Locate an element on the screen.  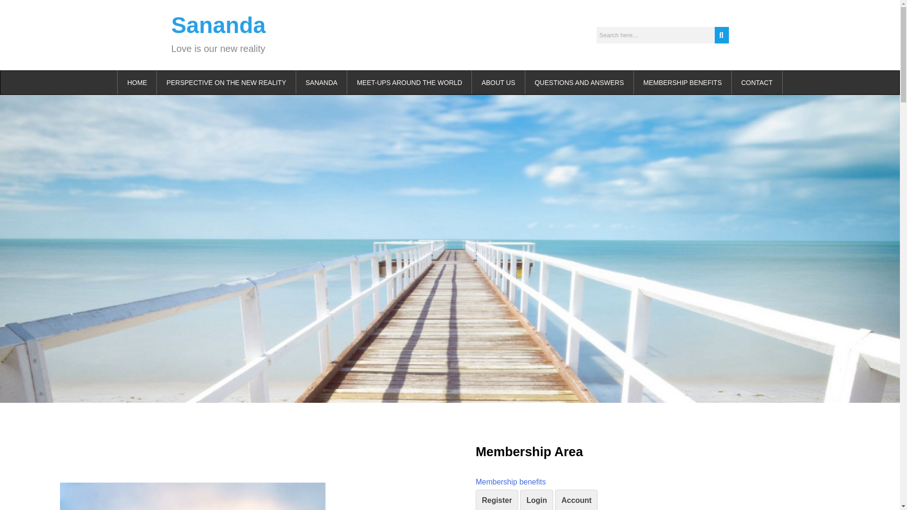
MEET-UPS AROUND THE WORLD is located at coordinates (409, 82).